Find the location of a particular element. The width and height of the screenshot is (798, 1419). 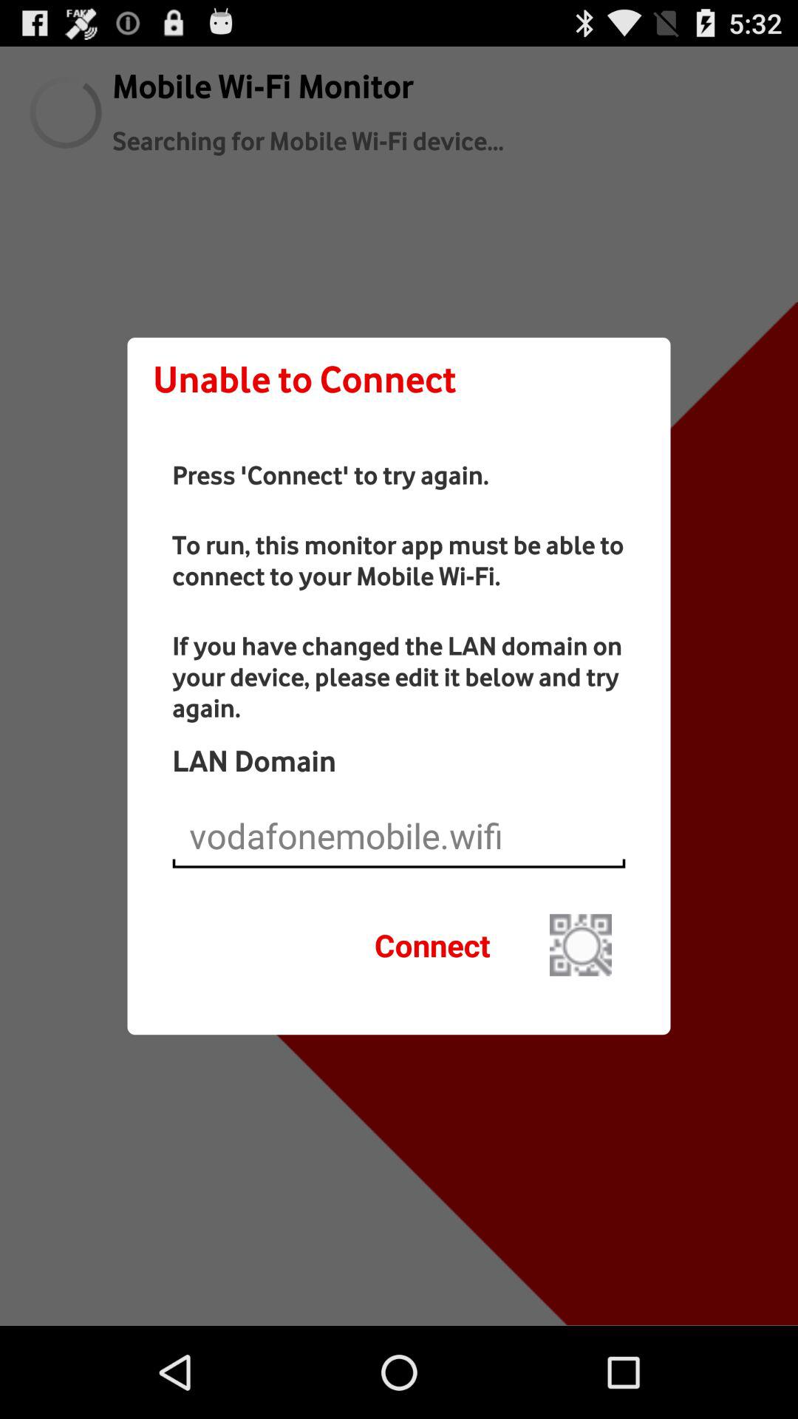

turn on button to the right of connect icon is located at coordinates (581, 945).